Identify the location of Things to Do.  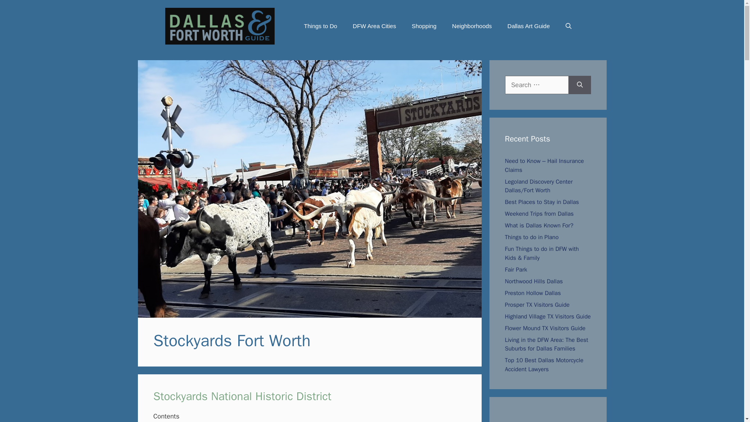
(320, 26).